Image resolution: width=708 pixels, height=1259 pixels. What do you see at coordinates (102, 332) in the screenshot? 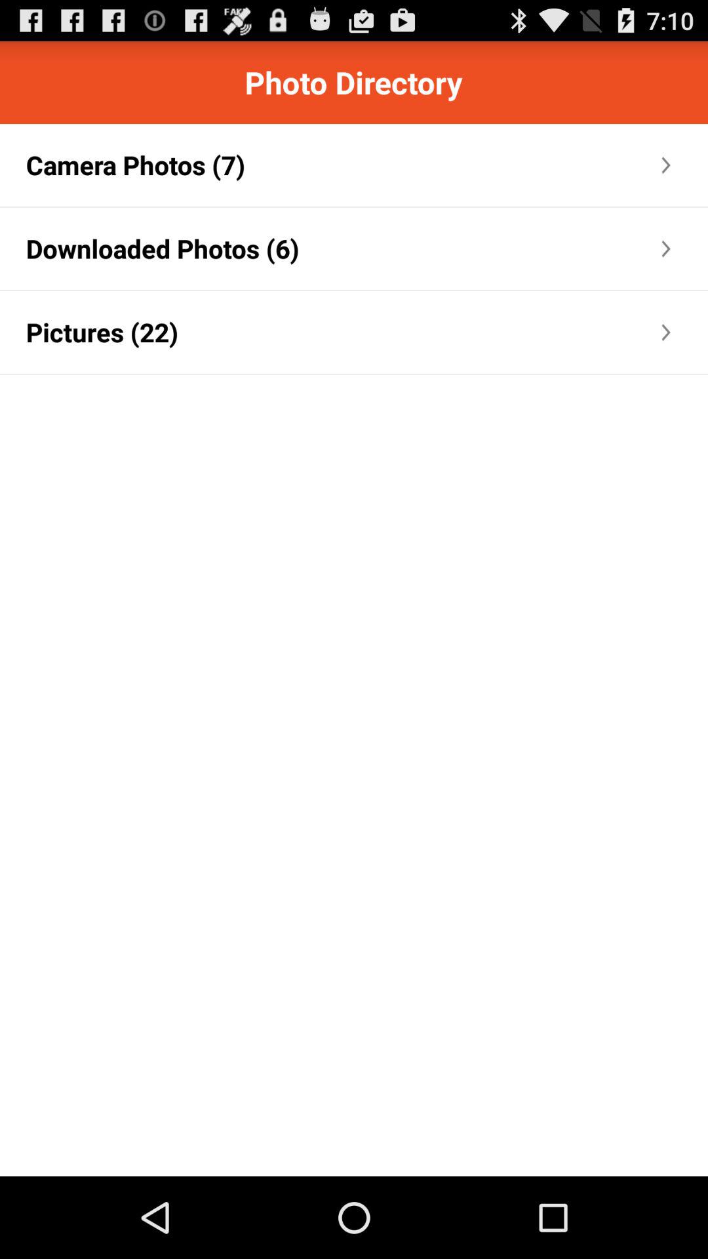
I see `click pictures (22) app` at bounding box center [102, 332].